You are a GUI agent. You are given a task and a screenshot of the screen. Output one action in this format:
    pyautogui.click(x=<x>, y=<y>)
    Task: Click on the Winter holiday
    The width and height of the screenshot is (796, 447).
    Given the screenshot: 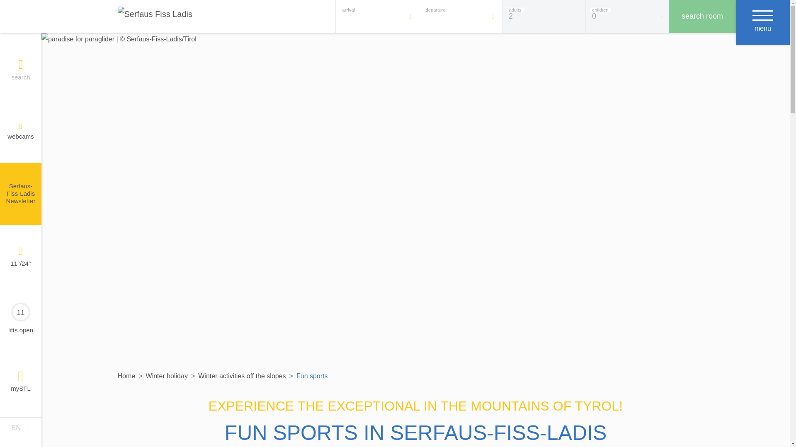 What is the action you would take?
    pyautogui.click(x=167, y=376)
    